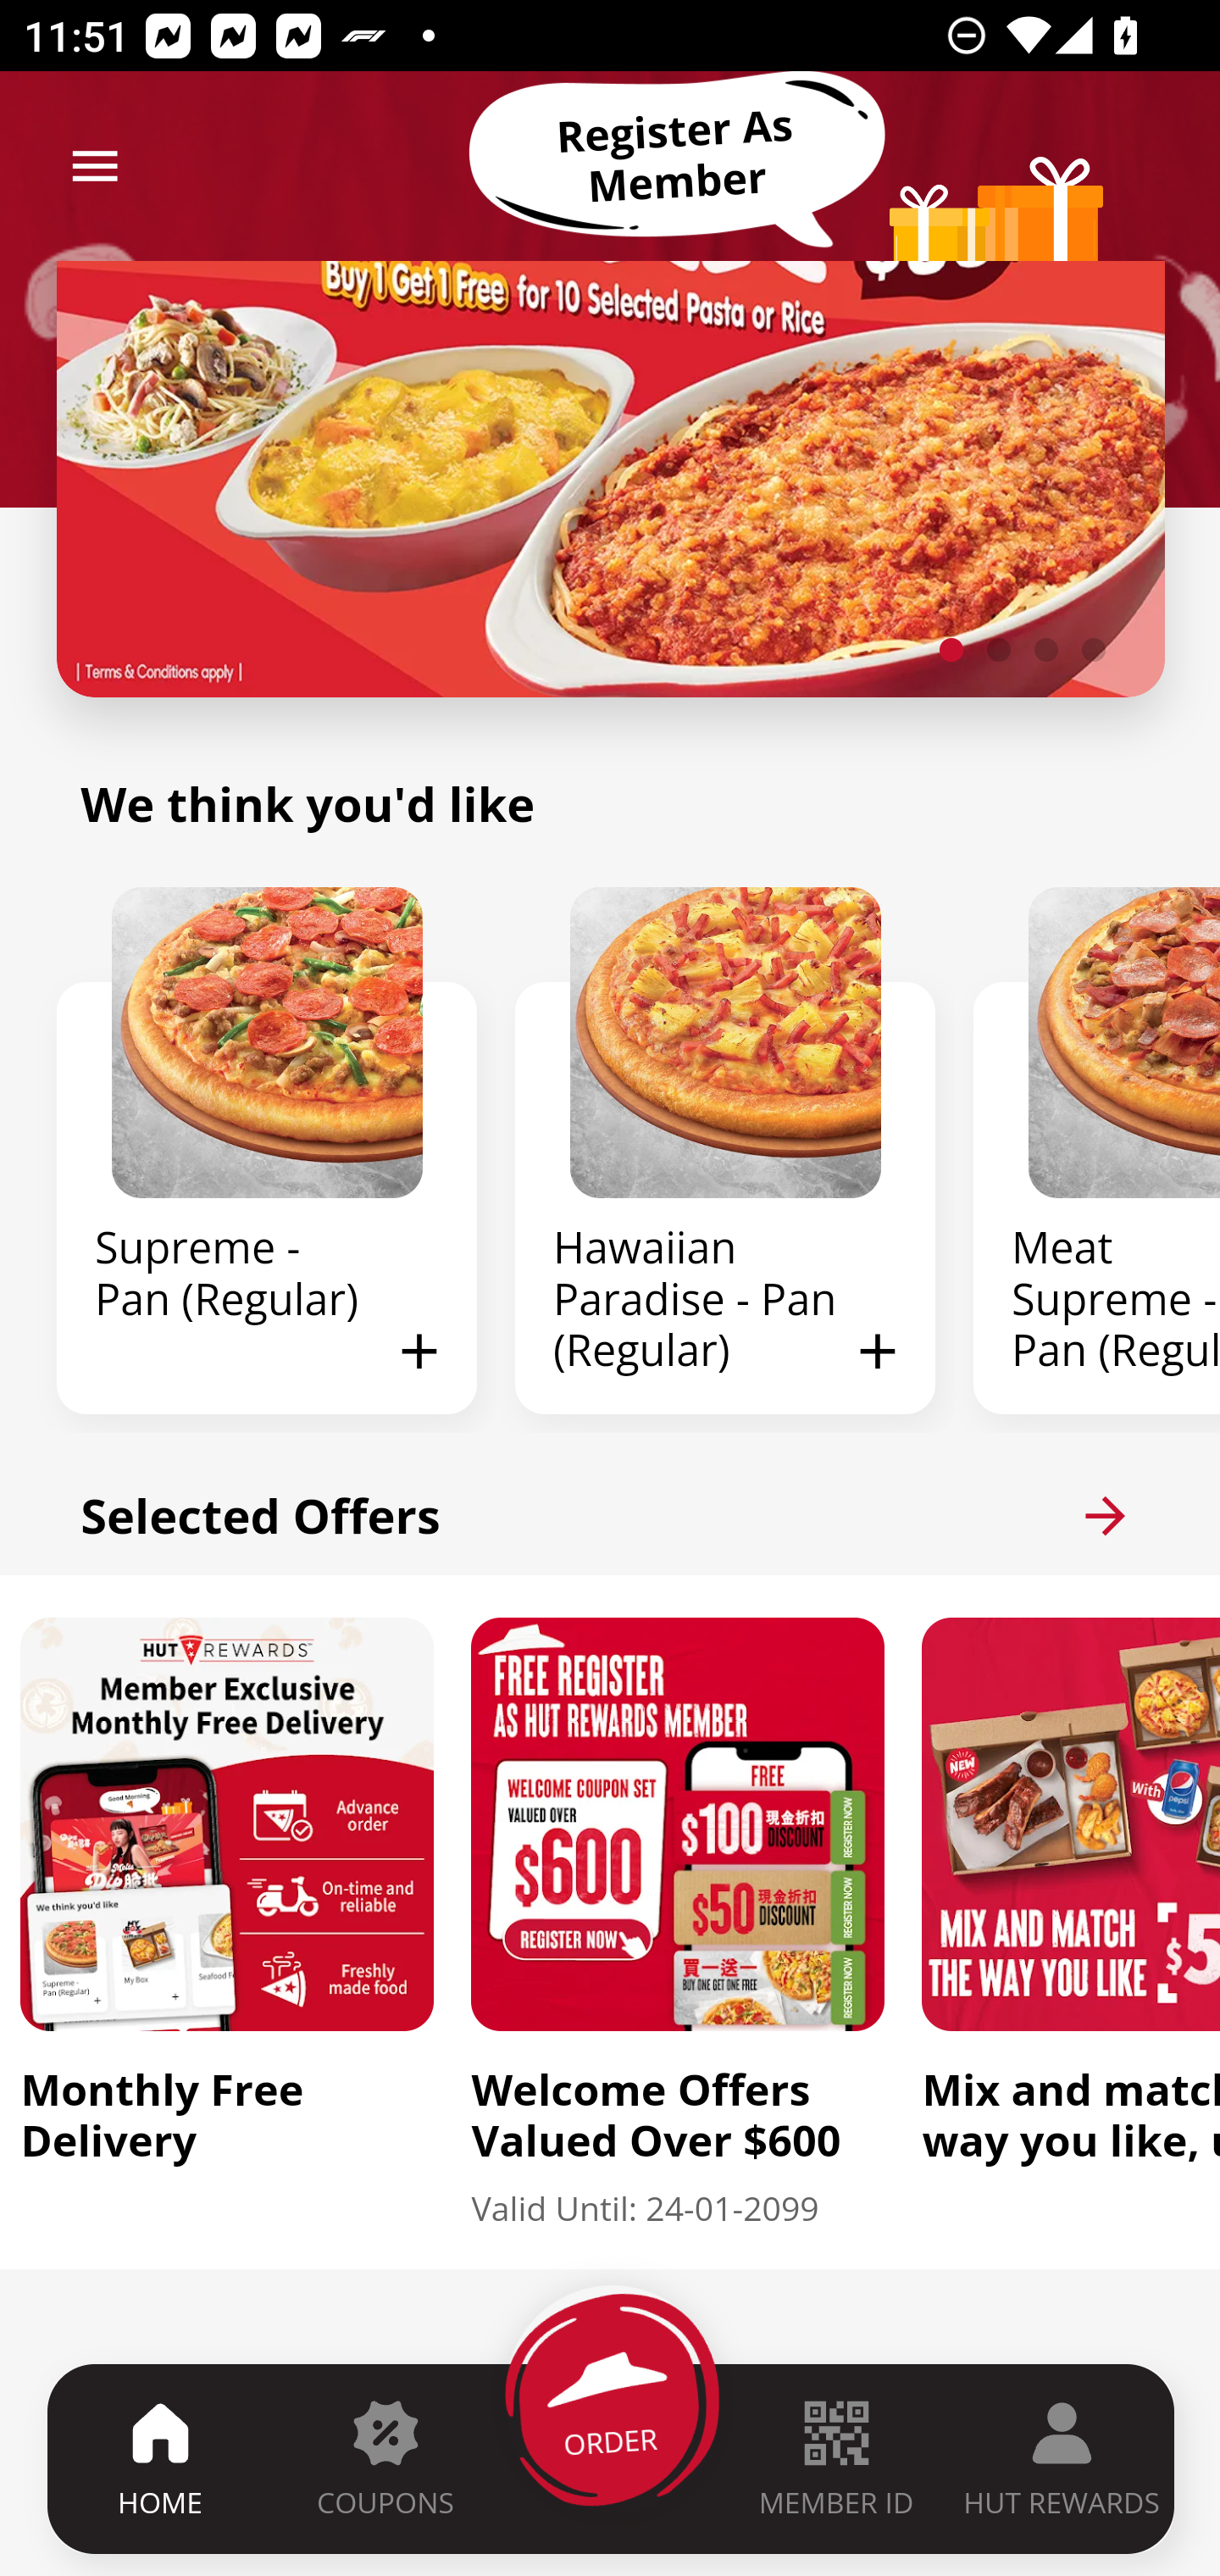  I want to click on MEMBER ID, so click(835, 2458).